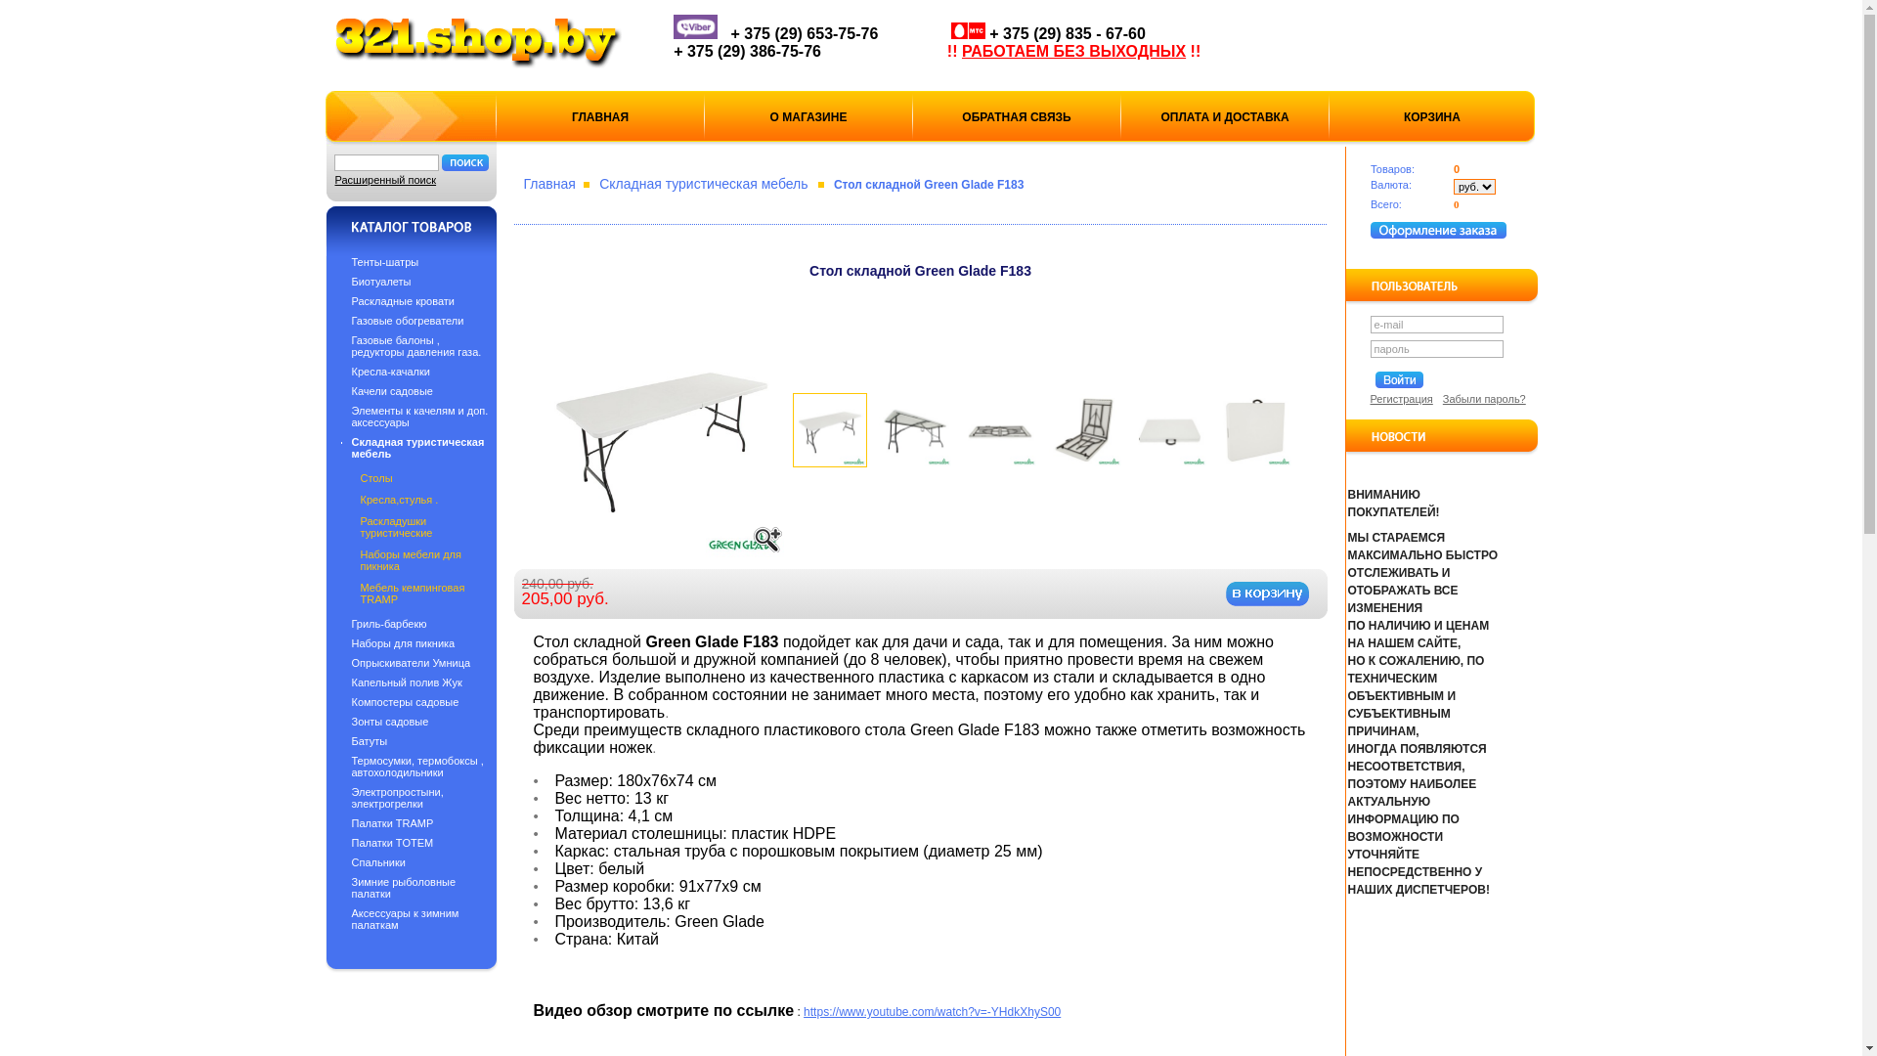 The image size is (1877, 1056). I want to click on e-mail, so click(1435, 325).